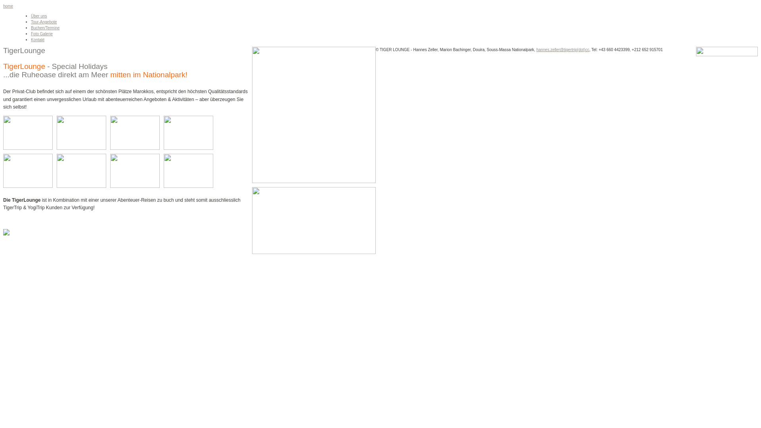 The width and height of the screenshot is (761, 428). Describe the element at coordinates (42, 34) in the screenshot. I see `Foto Galerie` at that location.